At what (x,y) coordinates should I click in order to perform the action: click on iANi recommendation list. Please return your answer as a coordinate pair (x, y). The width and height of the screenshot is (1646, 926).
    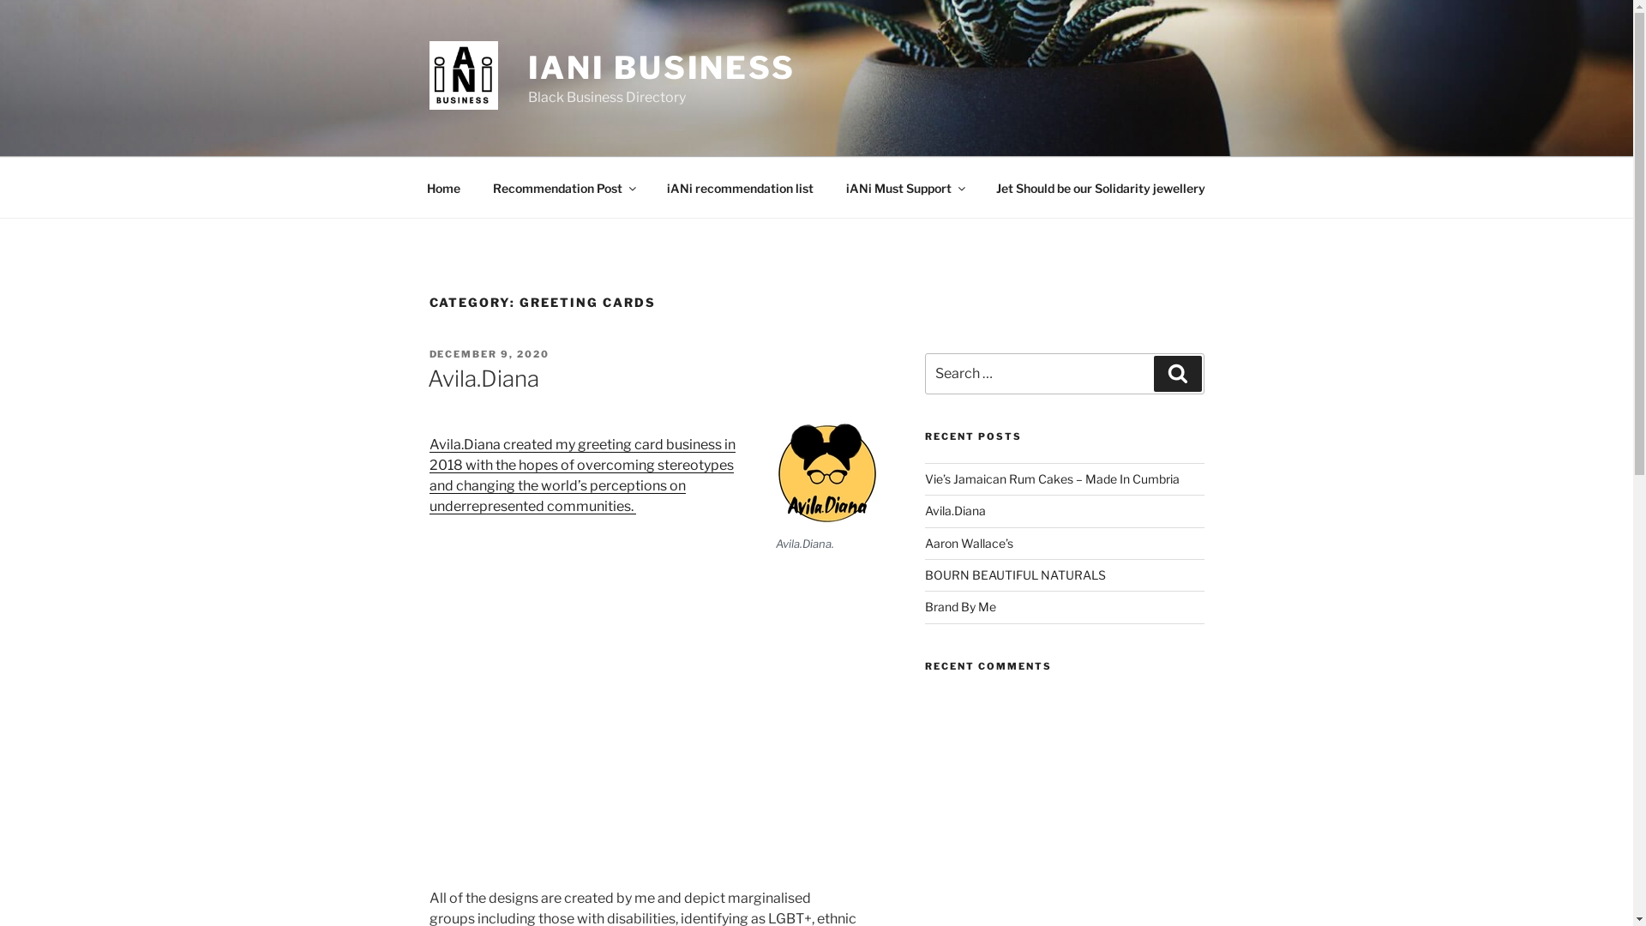
    Looking at the image, I should click on (740, 187).